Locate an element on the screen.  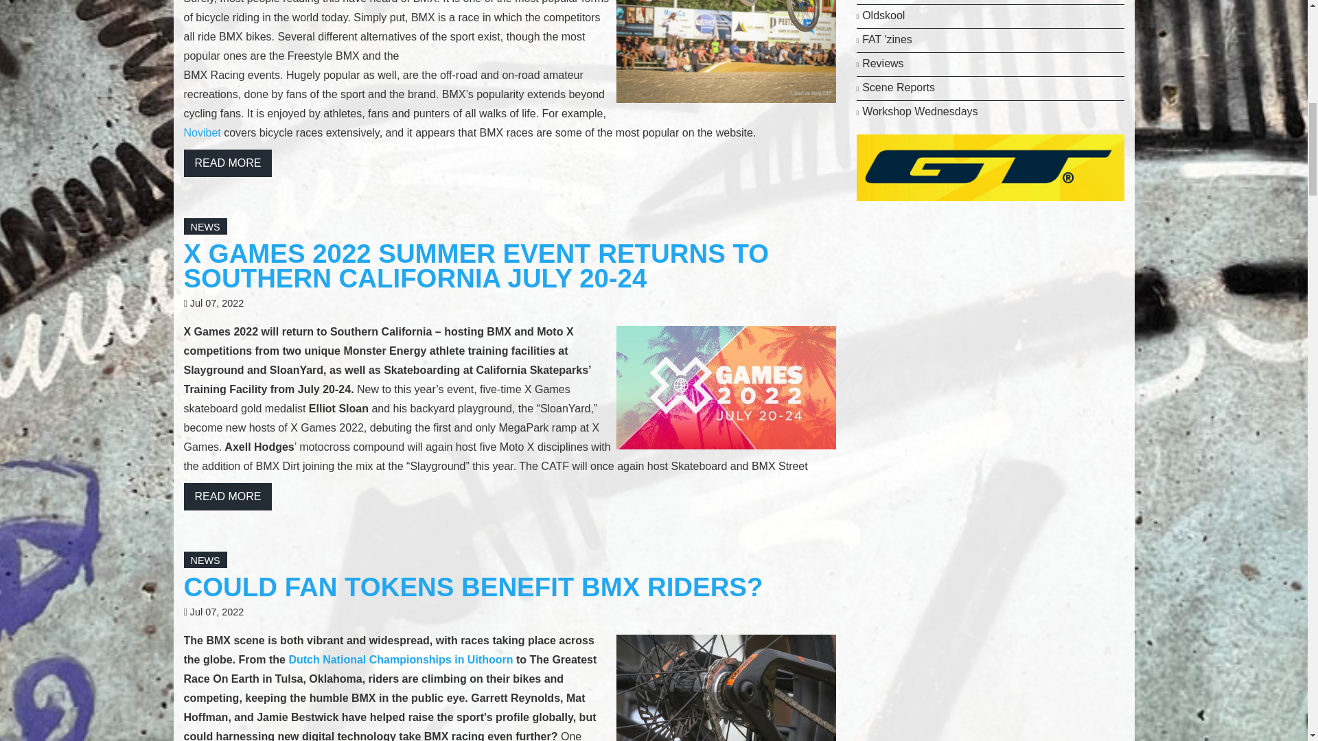
NEWS is located at coordinates (205, 226).